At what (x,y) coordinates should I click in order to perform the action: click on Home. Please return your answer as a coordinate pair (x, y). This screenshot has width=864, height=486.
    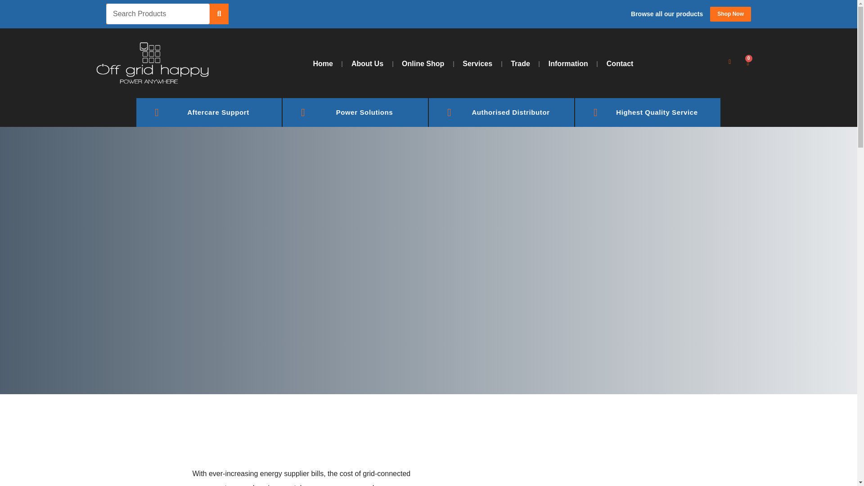
    Looking at the image, I should click on (322, 64).